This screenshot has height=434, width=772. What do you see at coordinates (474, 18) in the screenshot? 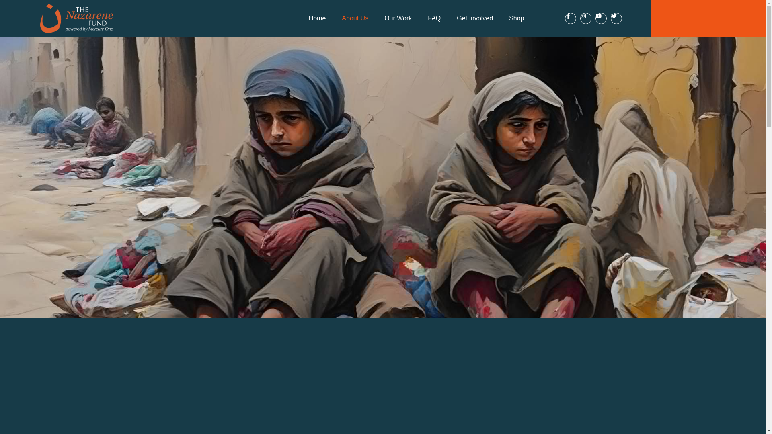
I see `Get Involved` at bounding box center [474, 18].